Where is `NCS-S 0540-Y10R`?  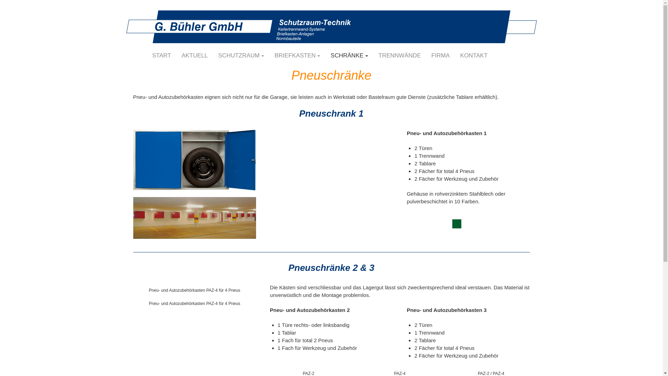 NCS-S 0540-Y10R is located at coordinates (525, 213).